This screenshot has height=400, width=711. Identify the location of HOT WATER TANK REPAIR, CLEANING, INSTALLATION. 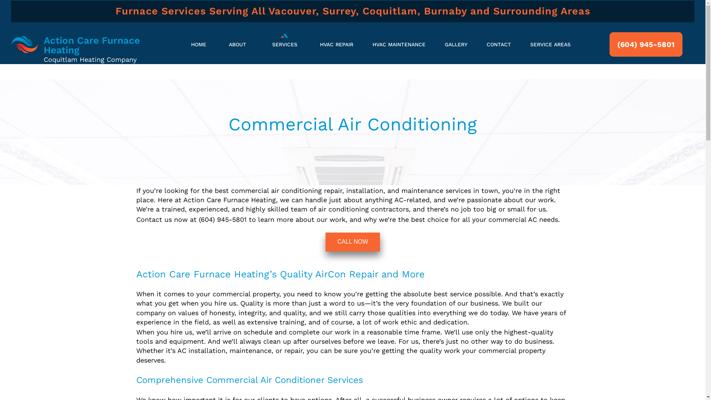
(292, 242).